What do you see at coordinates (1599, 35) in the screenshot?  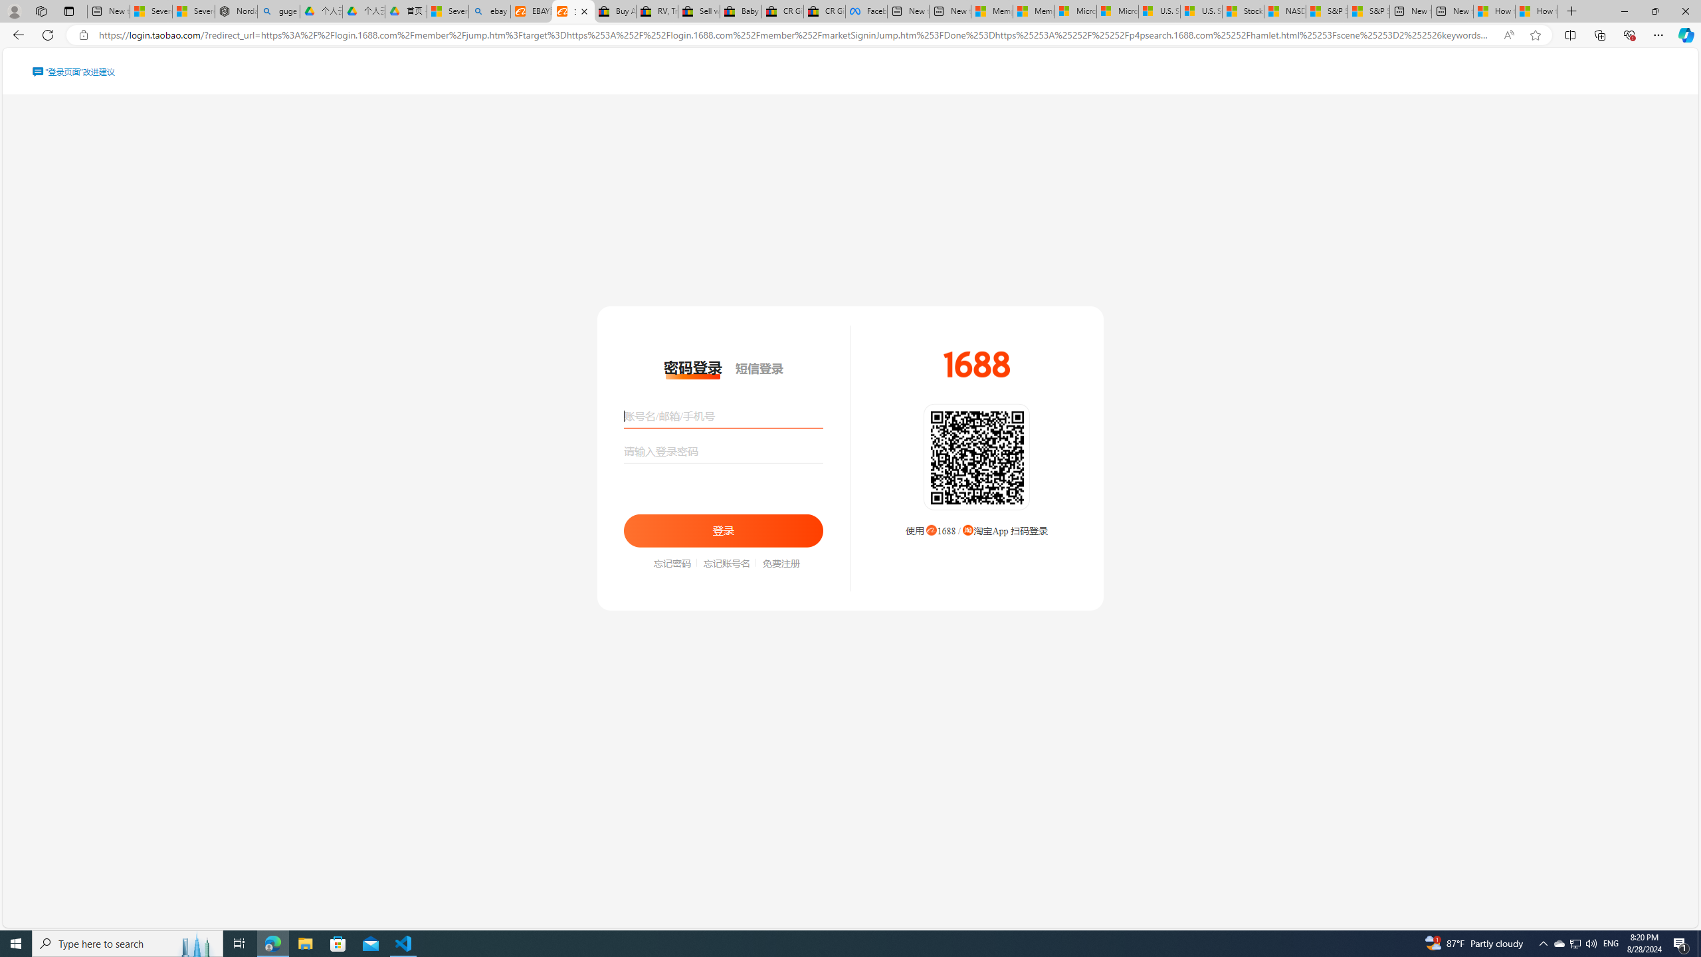 I see `Collections` at bounding box center [1599, 35].